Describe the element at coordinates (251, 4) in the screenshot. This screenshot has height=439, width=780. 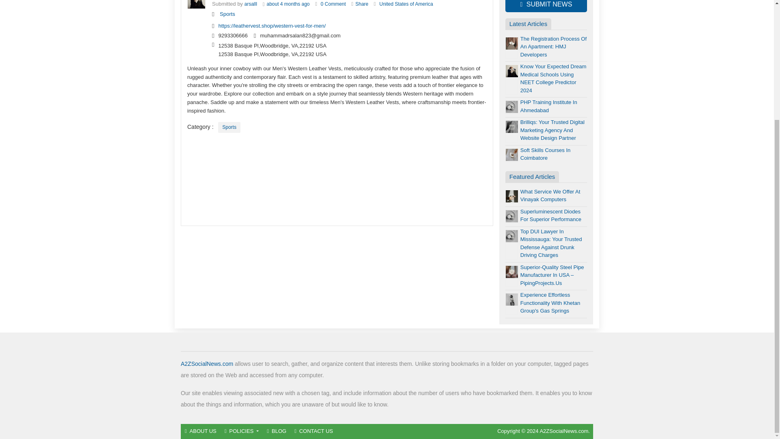
I see `arsalan33` at that location.